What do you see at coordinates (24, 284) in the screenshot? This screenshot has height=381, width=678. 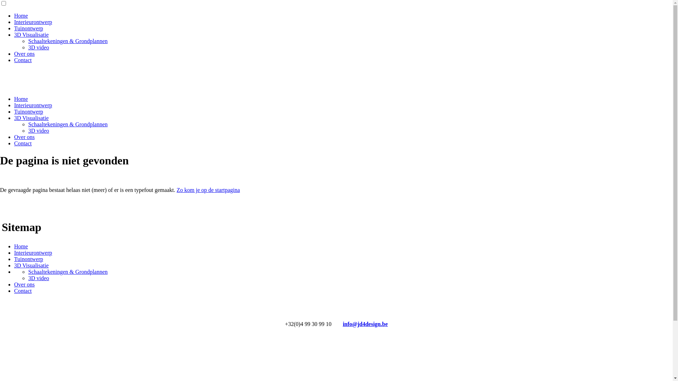 I see `Over ons` at bounding box center [24, 284].